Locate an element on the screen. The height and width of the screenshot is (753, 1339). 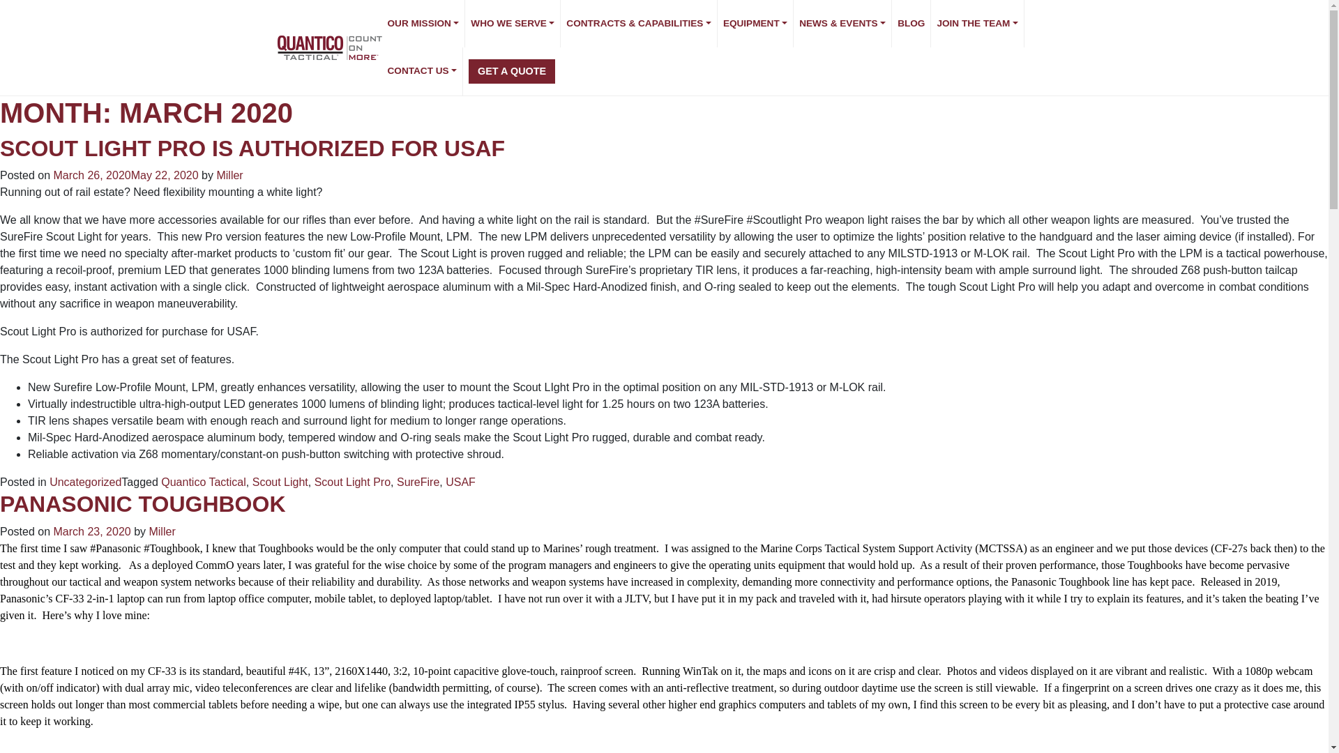
March 26, 2020May 22, 2020 is located at coordinates (126, 176).